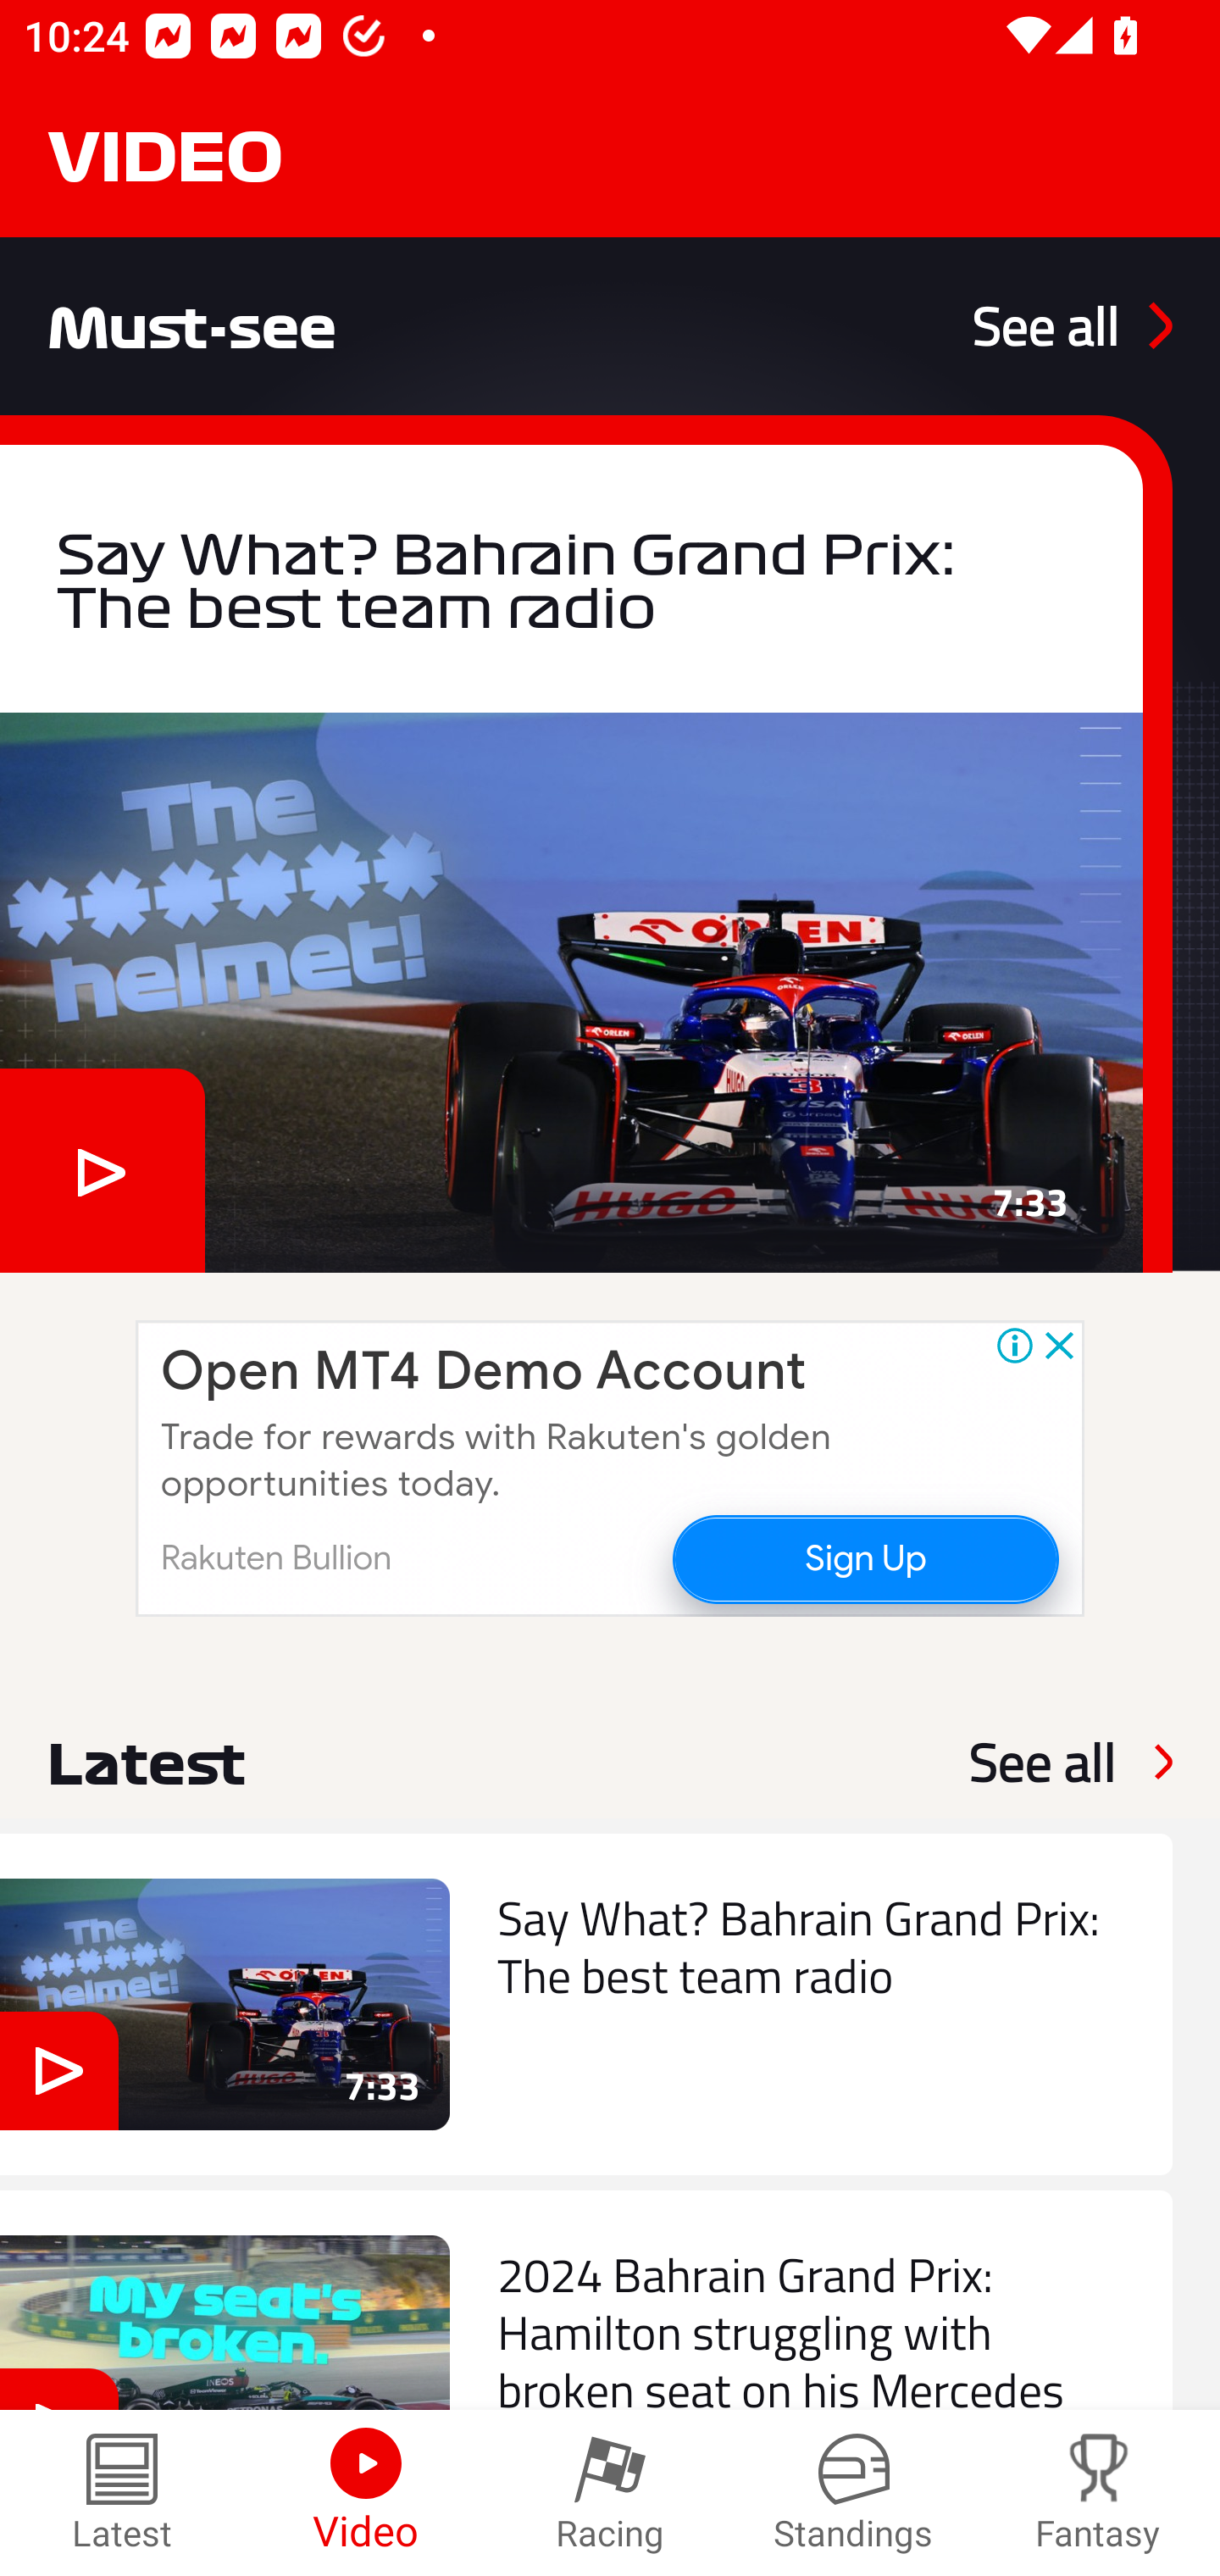 The width and height of the screenshot is (1220, 2576). Describe the element at coordinates (1042, 1762) in the screenshot. I see `See all` at that location.